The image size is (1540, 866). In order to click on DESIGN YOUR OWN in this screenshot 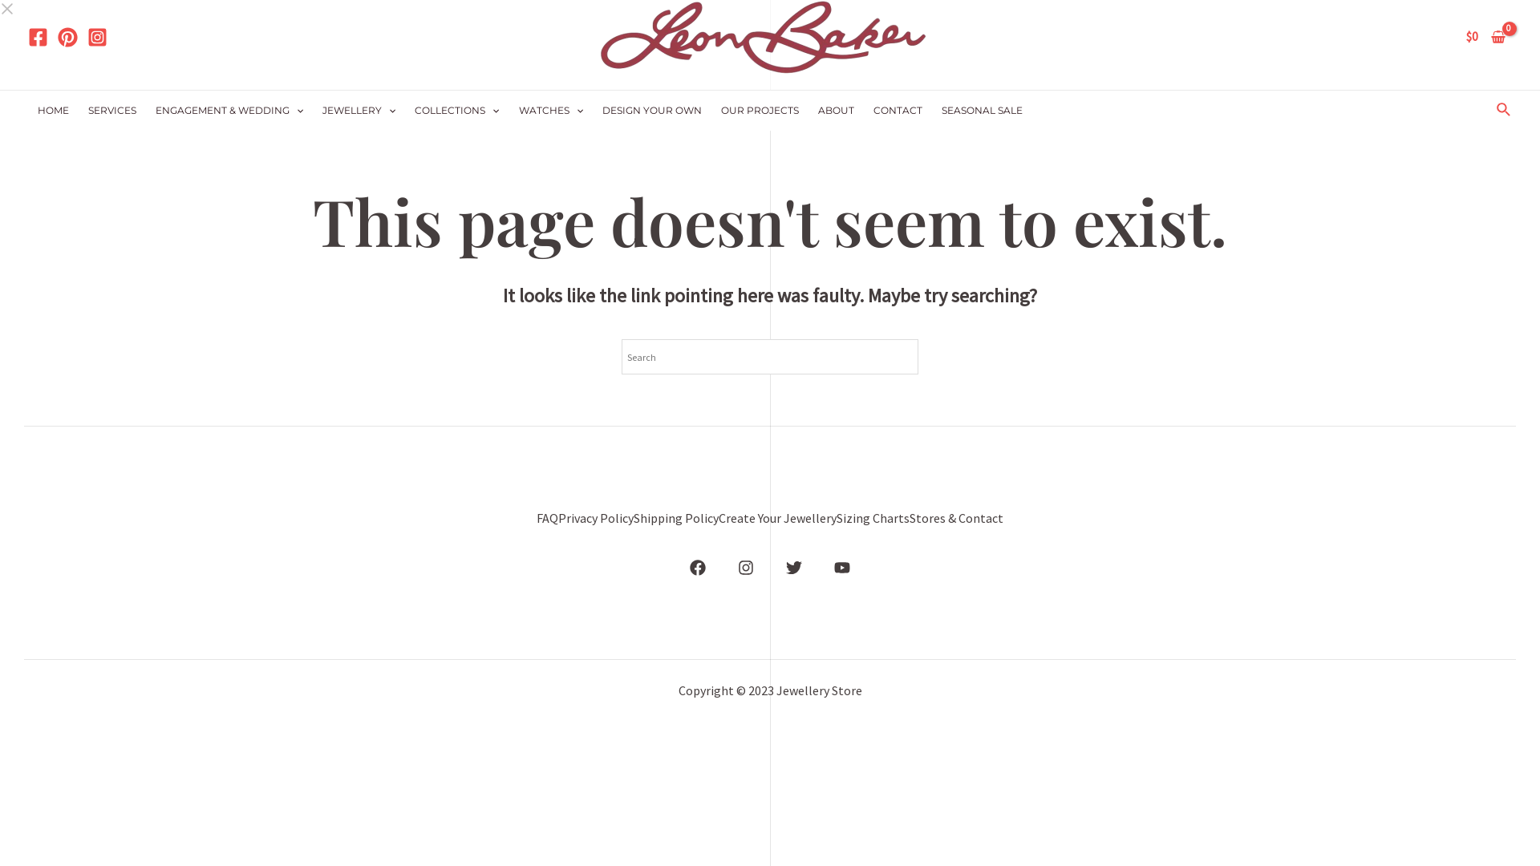, I will do `click(652, 111)`.